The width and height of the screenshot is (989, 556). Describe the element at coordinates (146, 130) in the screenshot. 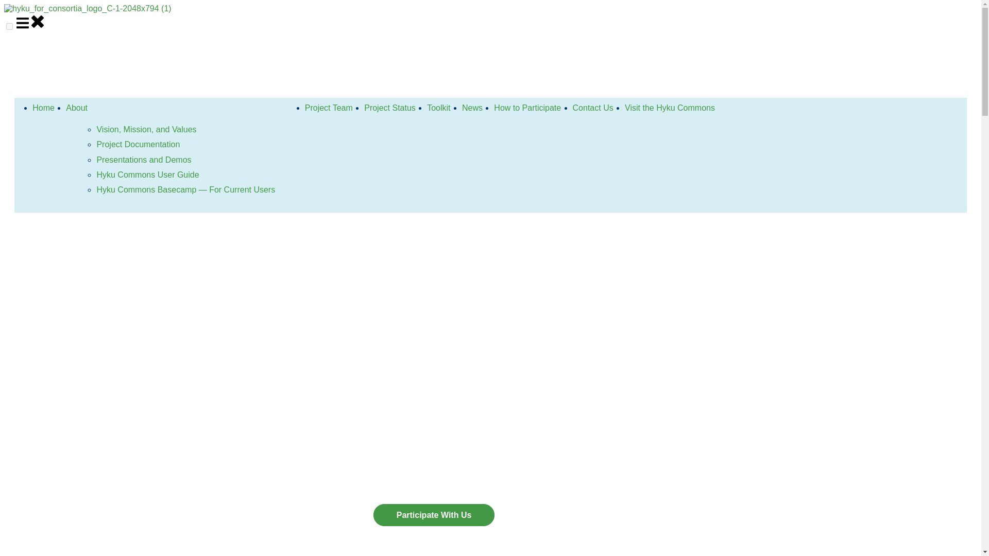

I see `Vision, Mission, and Values` at that location.